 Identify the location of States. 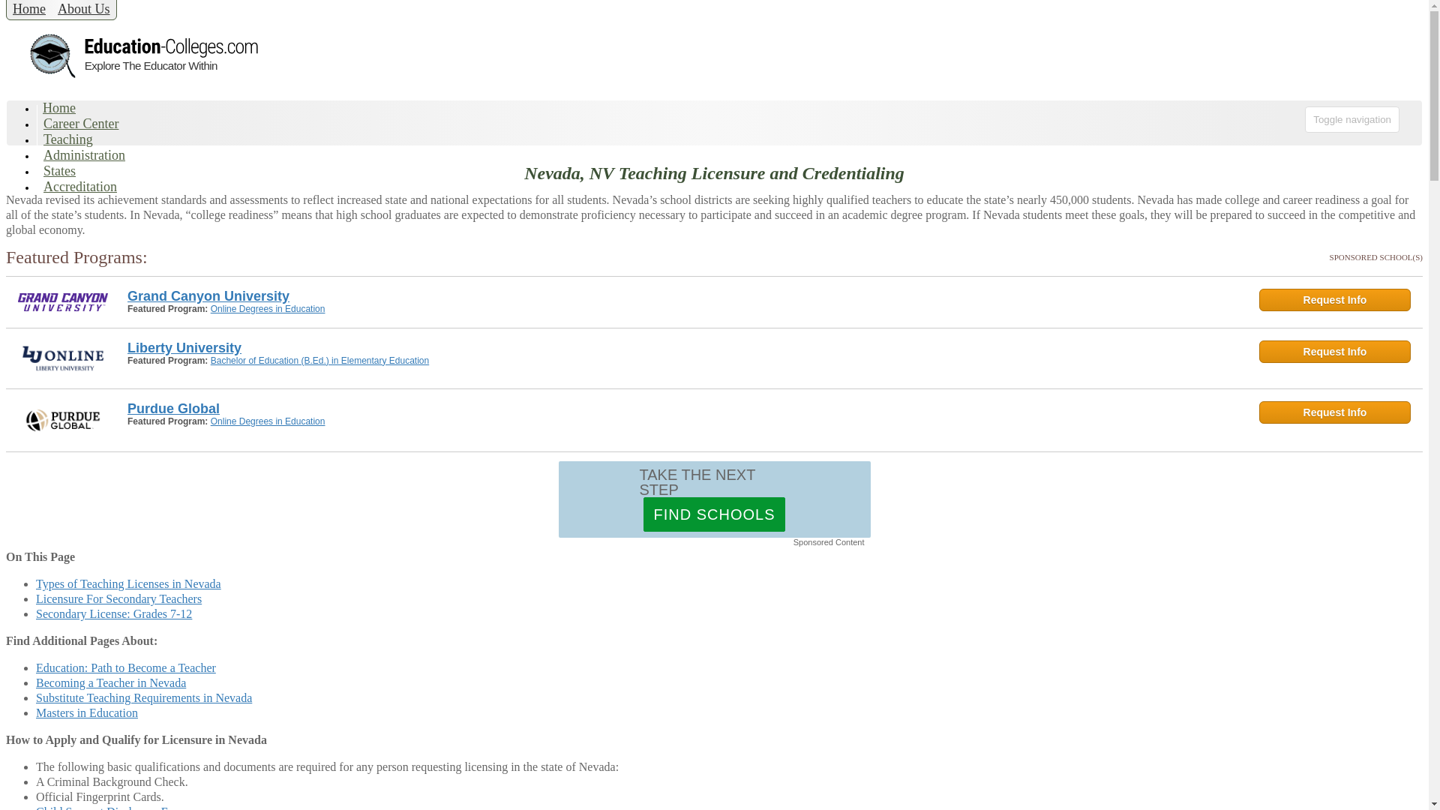
(59, 171).